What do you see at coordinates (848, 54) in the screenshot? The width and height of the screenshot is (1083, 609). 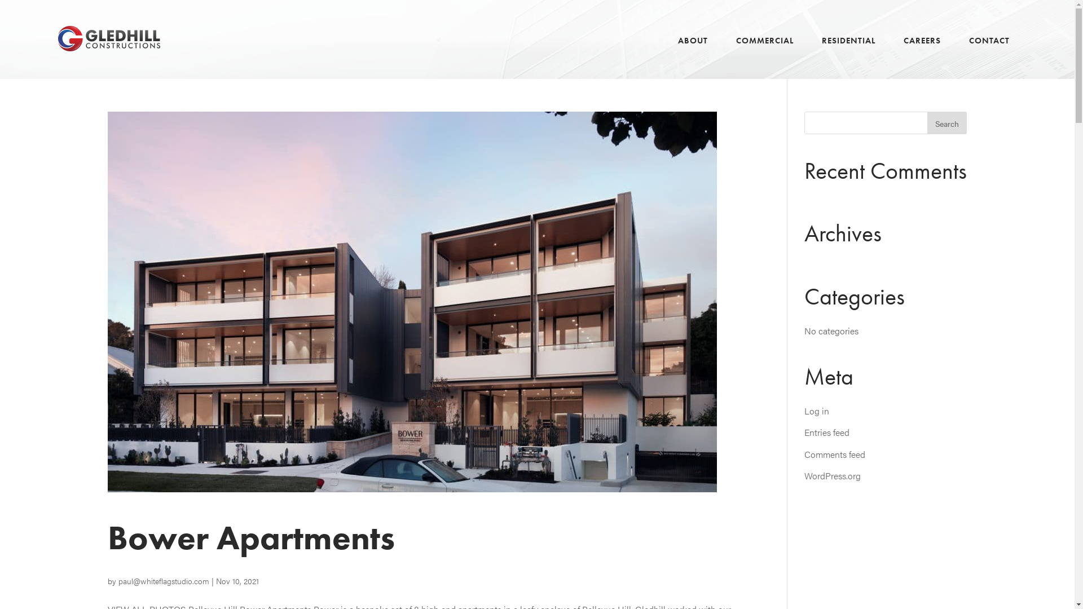 I see `RESIDENTIAL` at bounding box center [848, 54].